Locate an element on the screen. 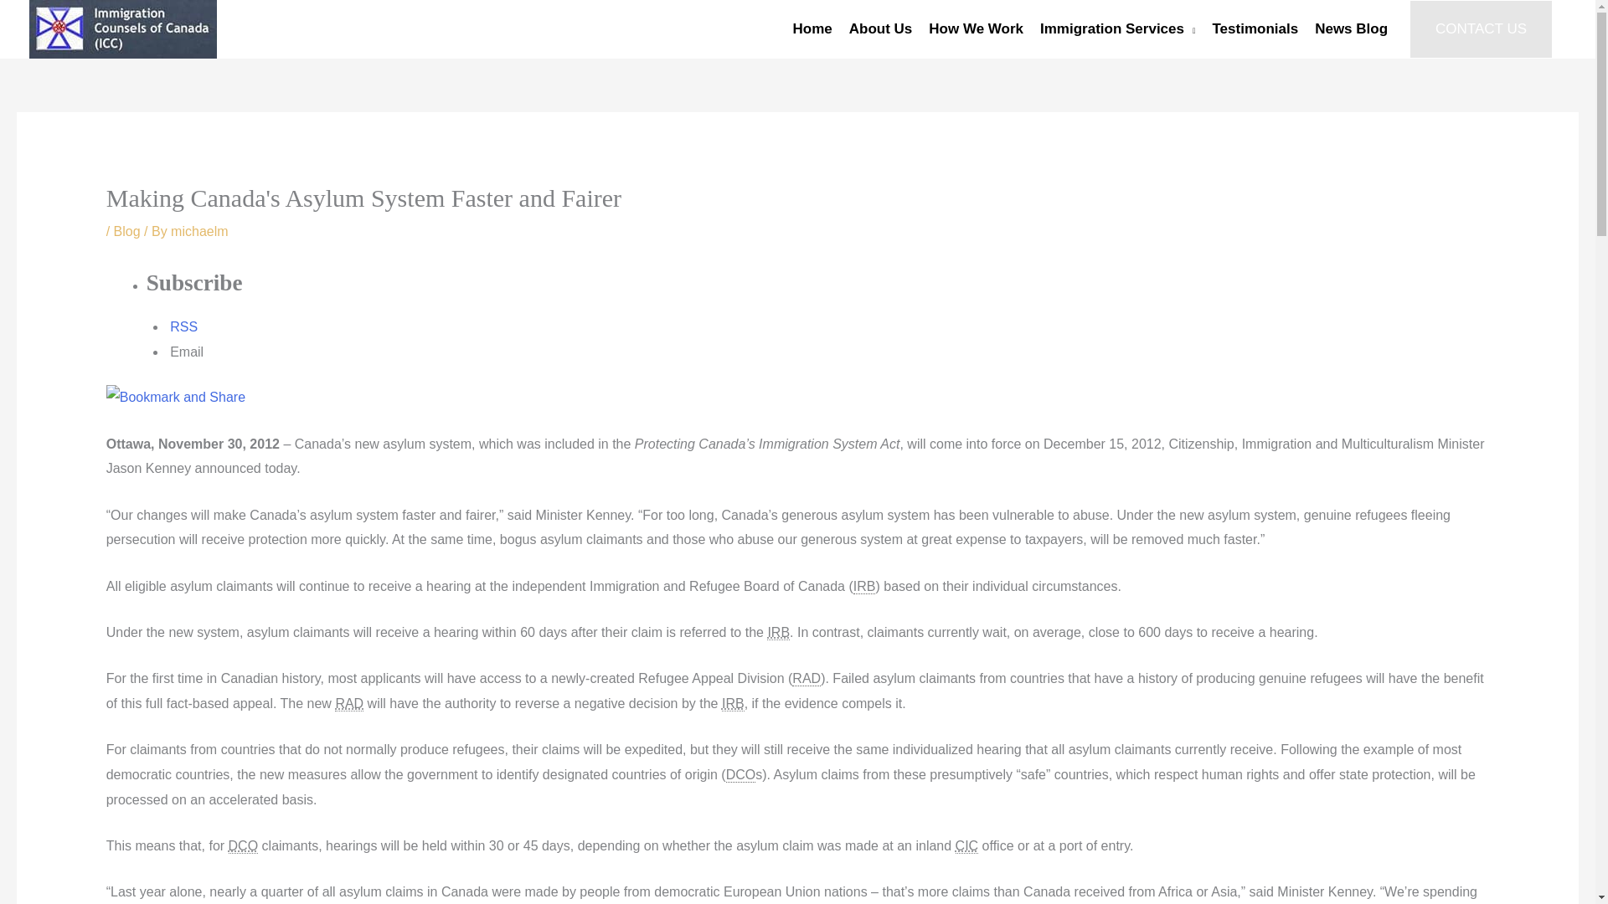 The width and height of the screenshot is (1608, 904). About Us is located at coordinates (881, 29).